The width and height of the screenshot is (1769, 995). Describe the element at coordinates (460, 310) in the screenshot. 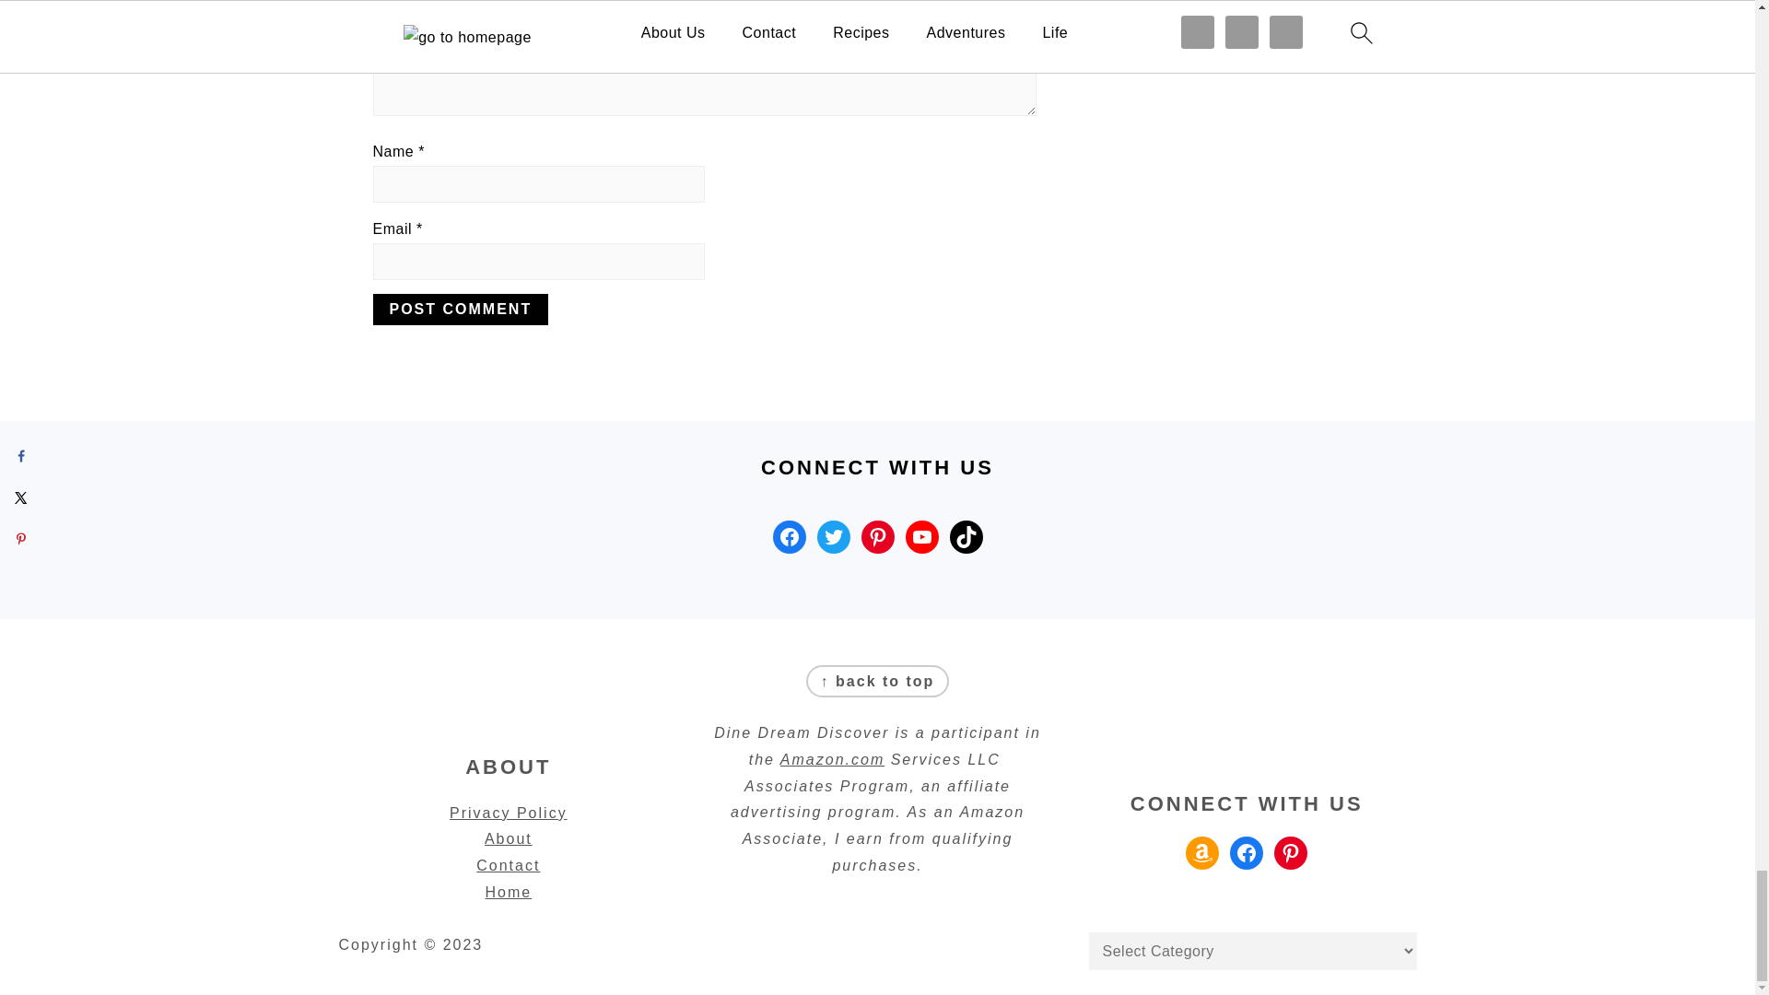

I see `Post Comment` at that location.